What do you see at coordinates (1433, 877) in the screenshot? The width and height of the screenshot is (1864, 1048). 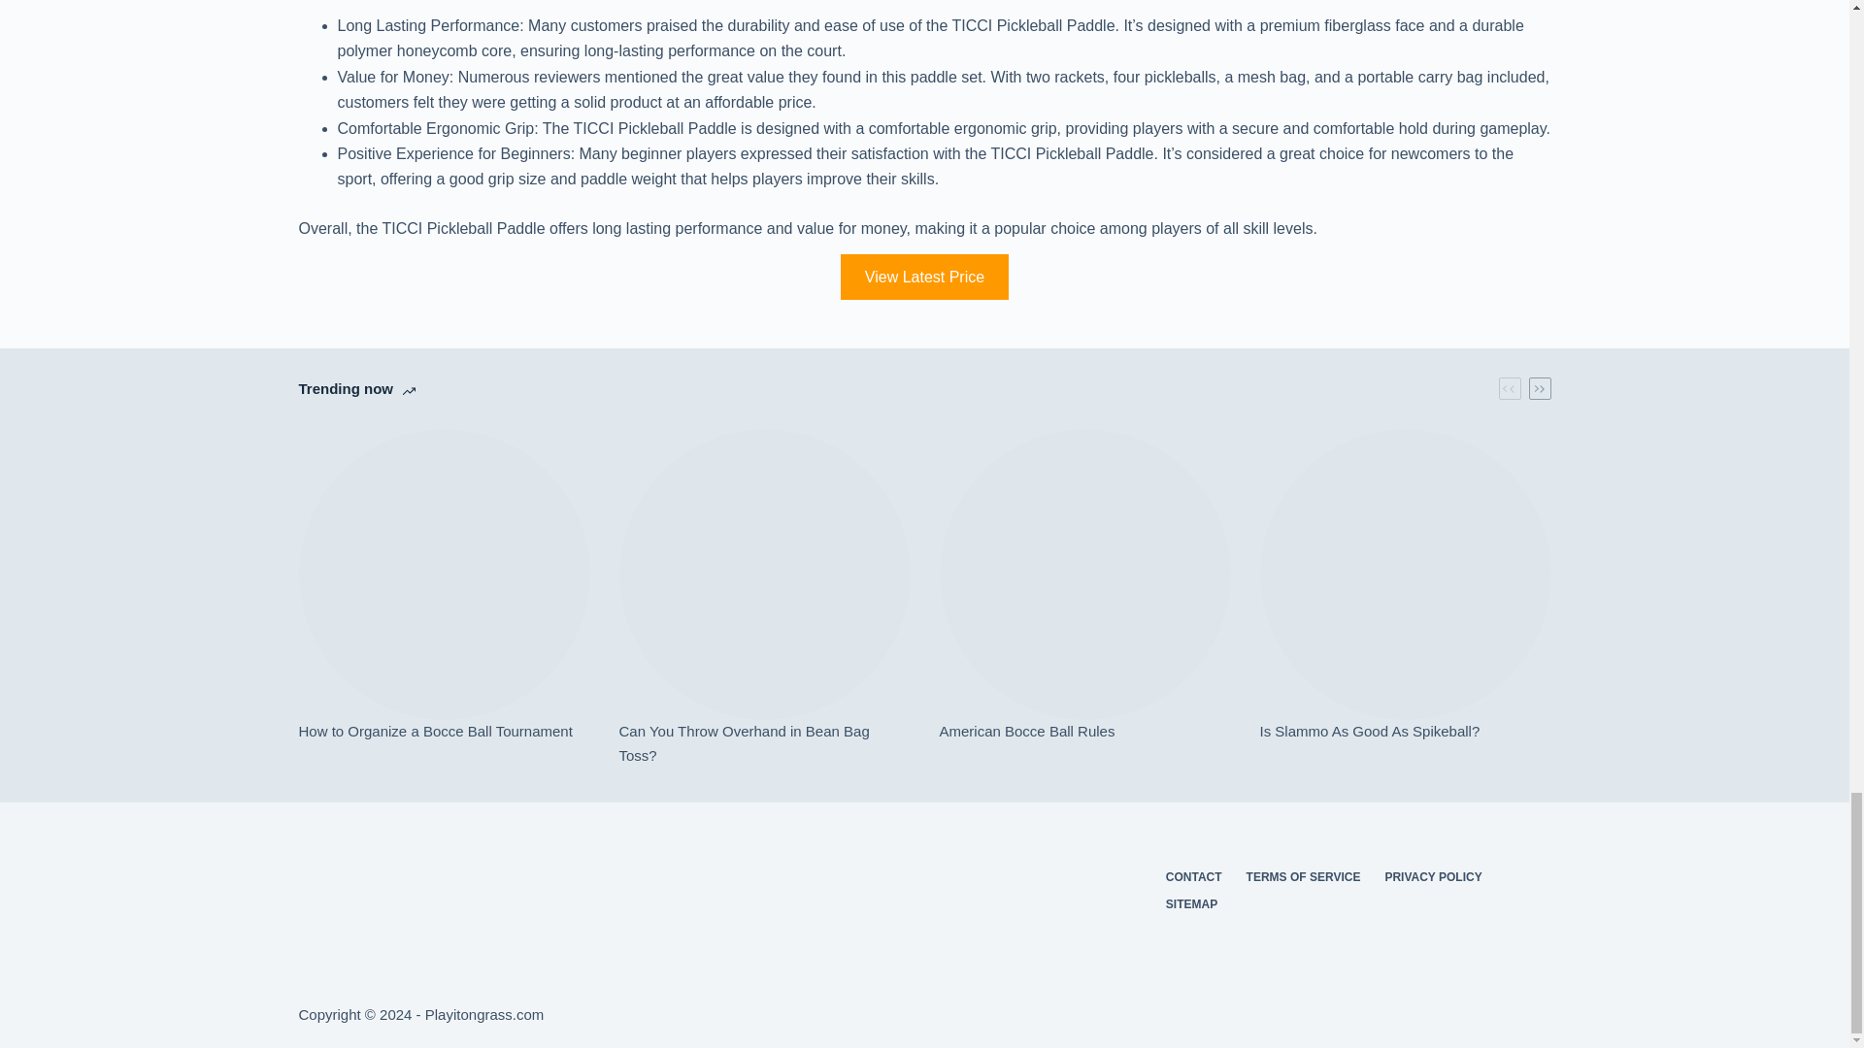 I see `PRIVACY POLICY` at bounding box center [1433, 877].